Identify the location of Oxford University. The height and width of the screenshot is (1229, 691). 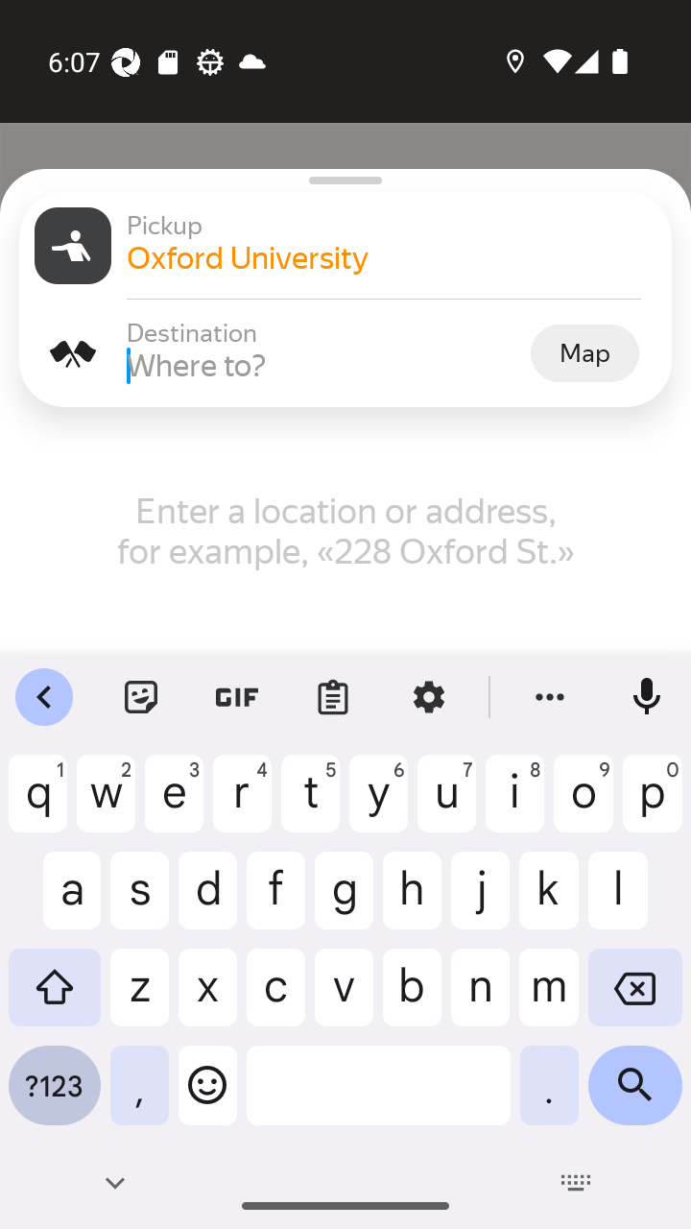
(392, 257).